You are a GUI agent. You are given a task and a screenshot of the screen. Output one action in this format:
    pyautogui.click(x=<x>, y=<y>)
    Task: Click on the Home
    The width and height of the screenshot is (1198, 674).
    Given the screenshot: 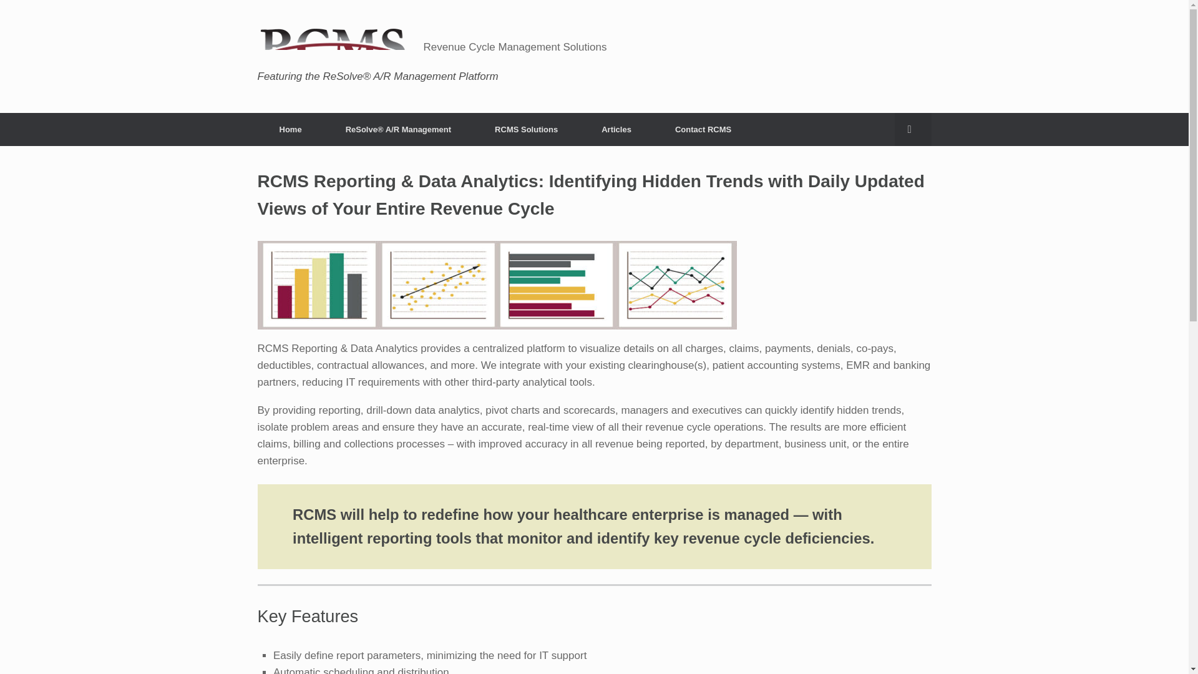 What is the action you would take?
    pyautogui.click(x=290, y=129)
    